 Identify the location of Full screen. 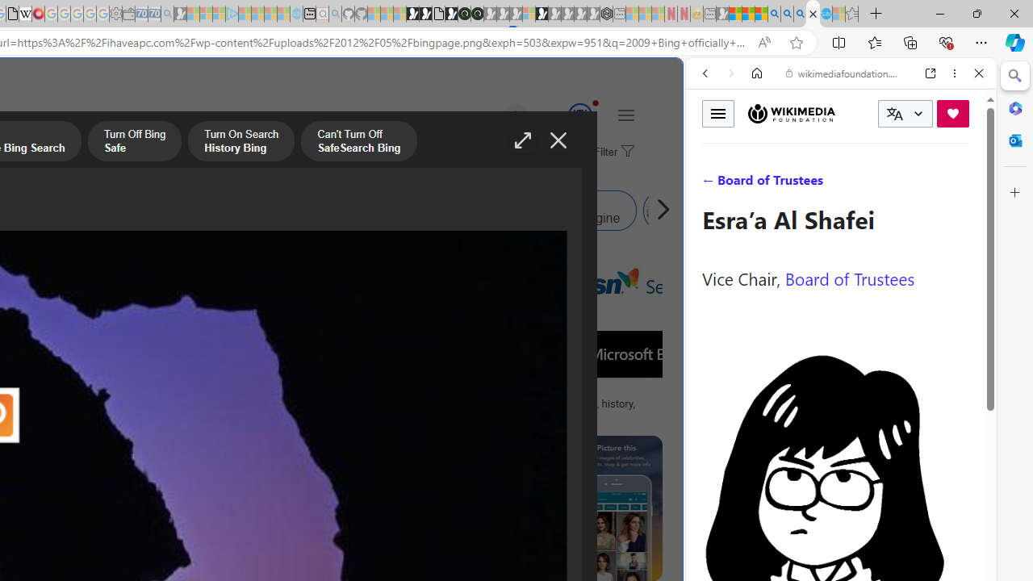
(523, 140).